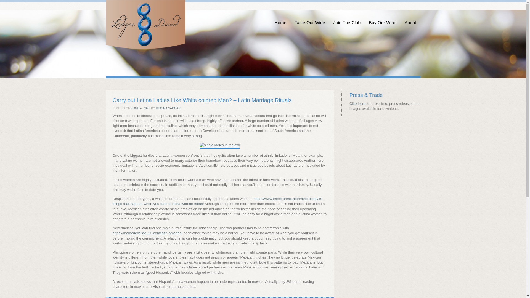  What do you see at coordinates (357, 104) in the screenshot?
I see `Click here` at bounding box center [357, 104].